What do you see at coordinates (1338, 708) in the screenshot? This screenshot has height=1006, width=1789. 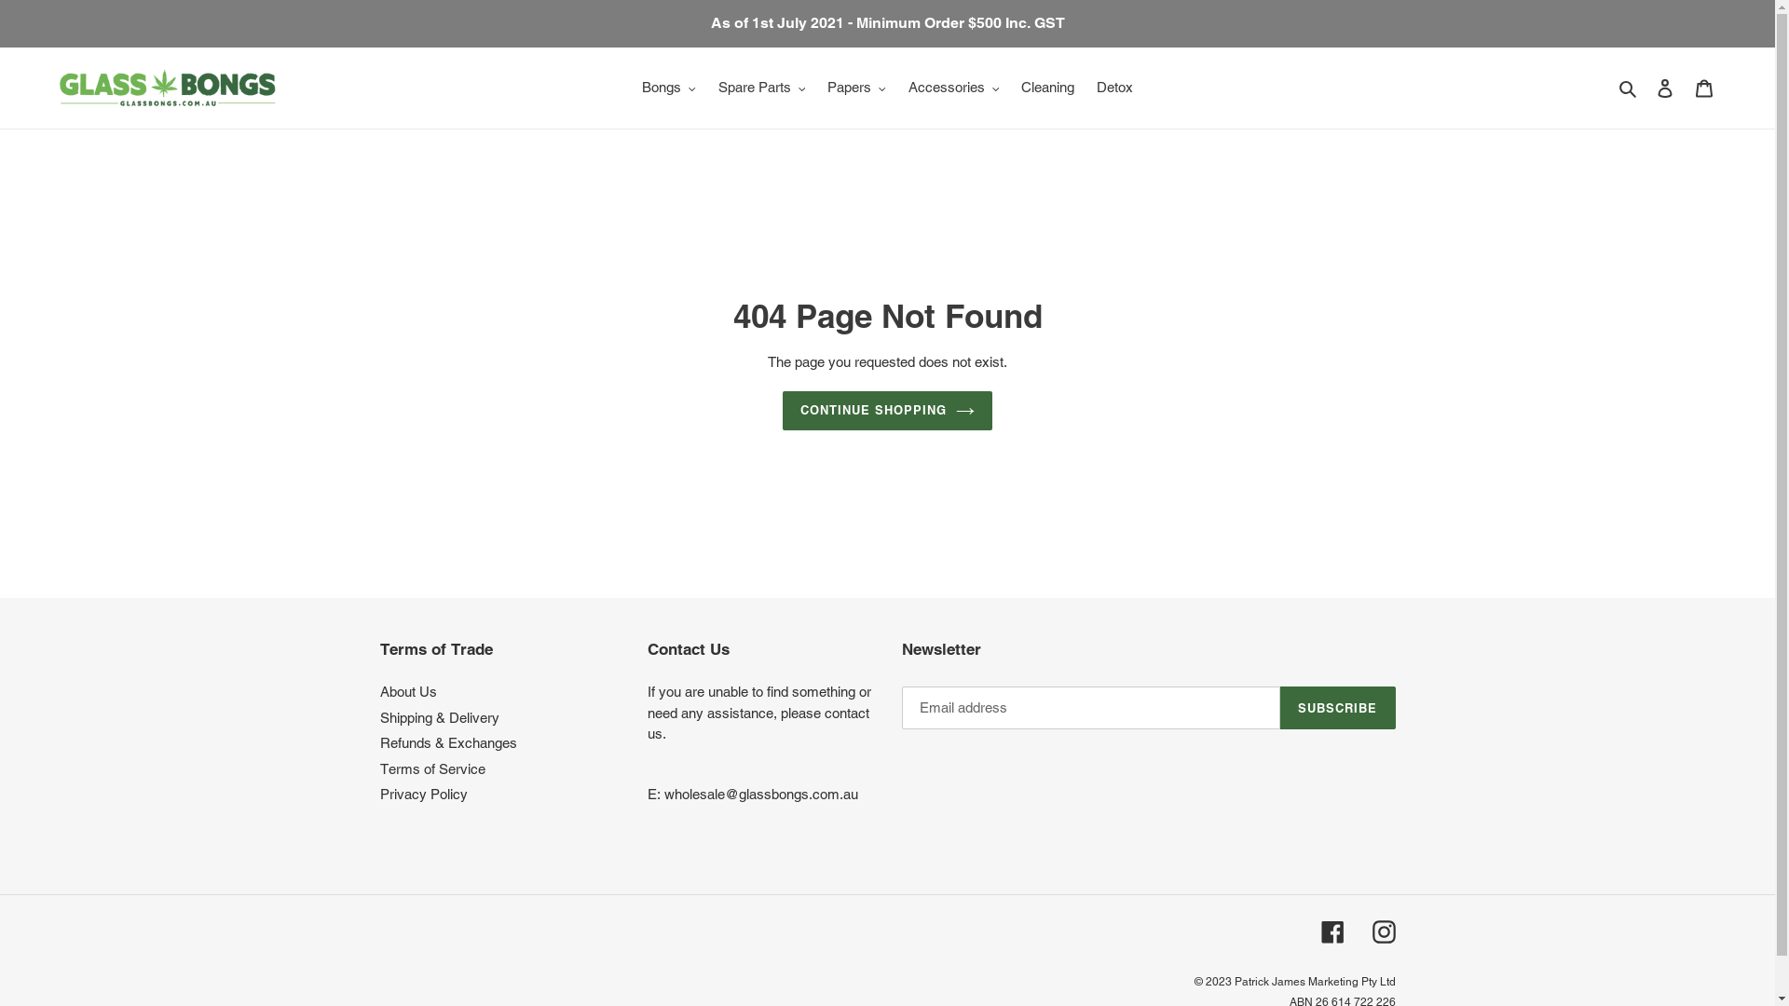 I see `SUBSCRIBE` at bounding box center [1338, 708].